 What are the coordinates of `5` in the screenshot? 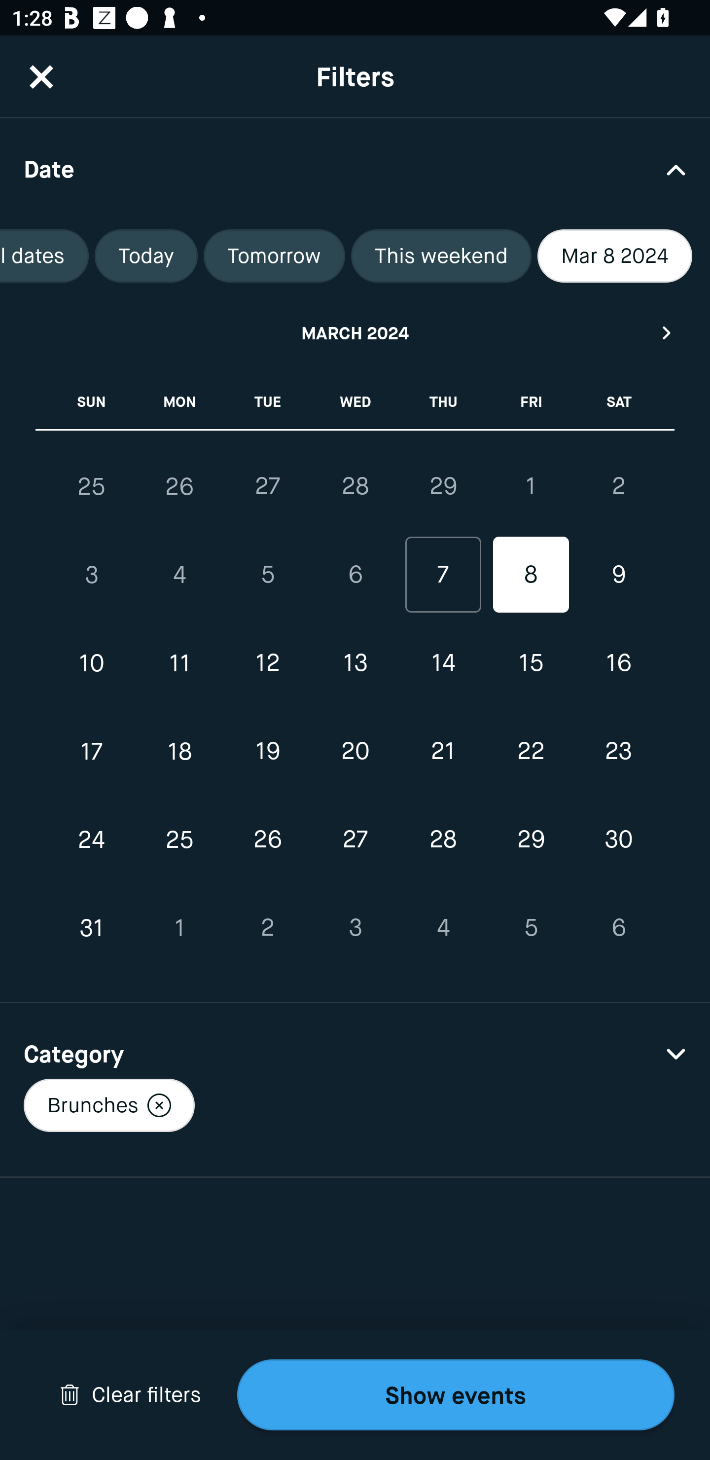 It's located at (267, 575).